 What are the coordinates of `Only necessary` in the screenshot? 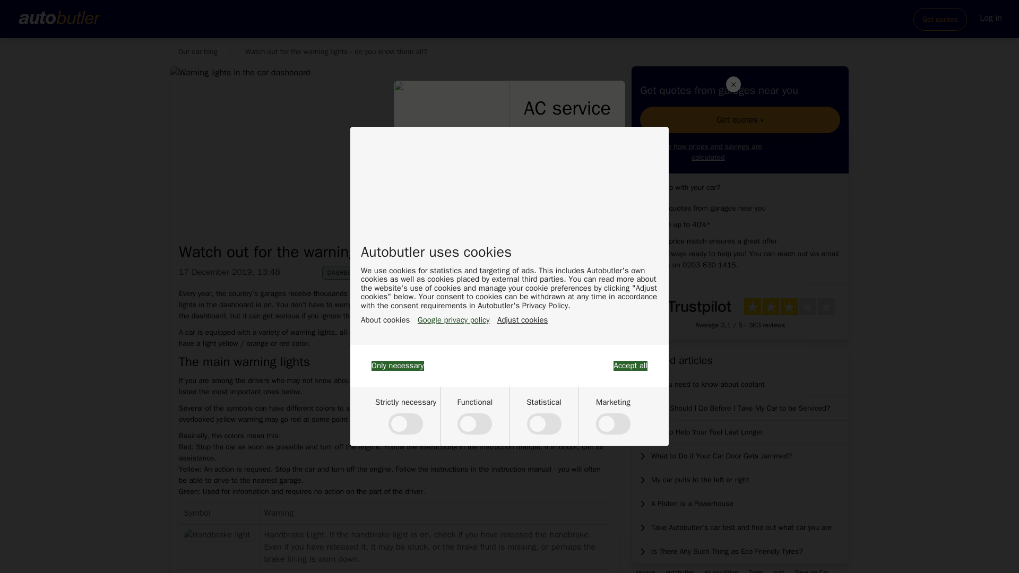 It's located at (398, 366).